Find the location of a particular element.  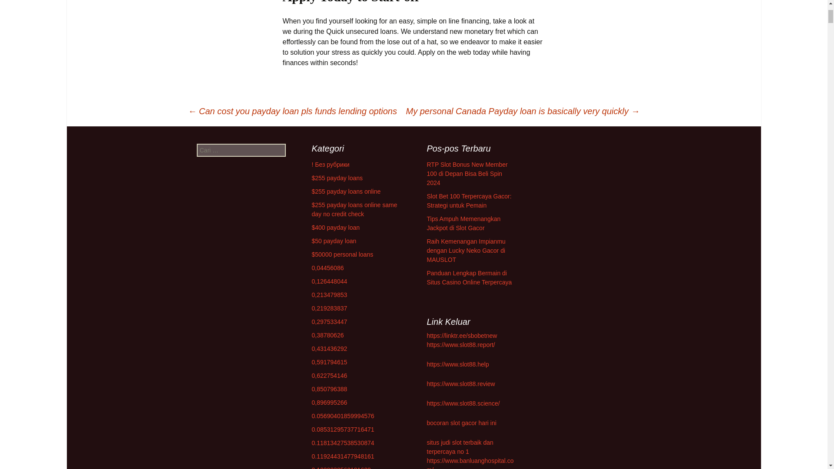

0,297533447 is located at coordinates (330, 322).